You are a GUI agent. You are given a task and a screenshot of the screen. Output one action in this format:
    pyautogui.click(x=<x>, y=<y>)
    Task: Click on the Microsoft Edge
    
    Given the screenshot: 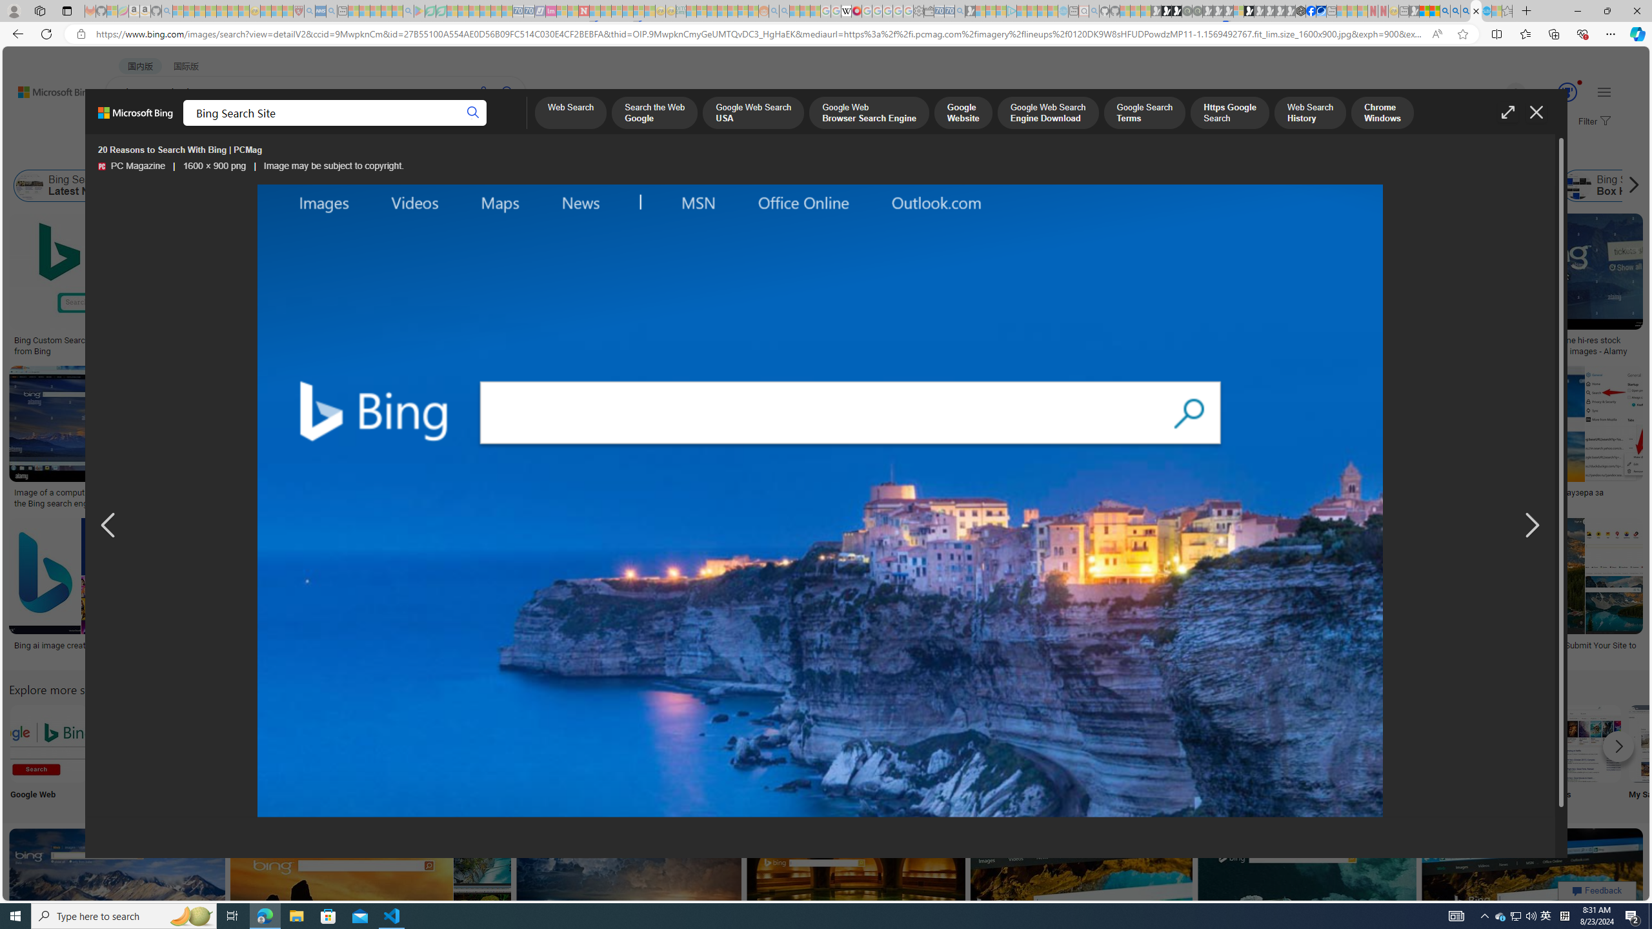 What is the action you would take?
    pyautogui.click(x=305, y=755)
    